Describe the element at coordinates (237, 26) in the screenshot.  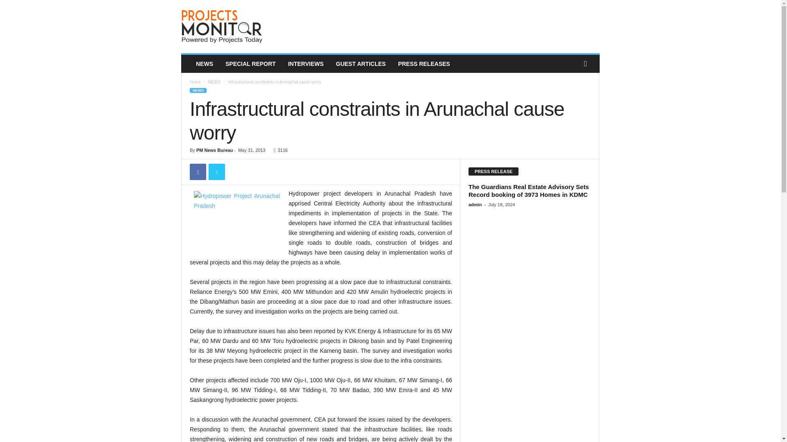
I see `India's first News Website on Projects Investment` at that location.